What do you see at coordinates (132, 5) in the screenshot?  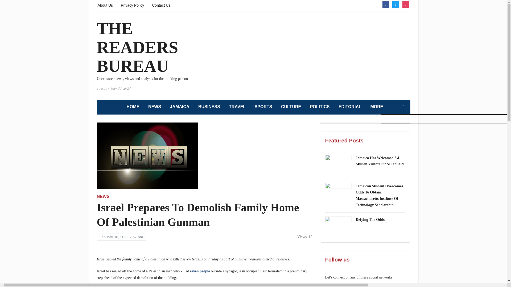 I see `Privacy Policy` at bounding box center [132, 5].